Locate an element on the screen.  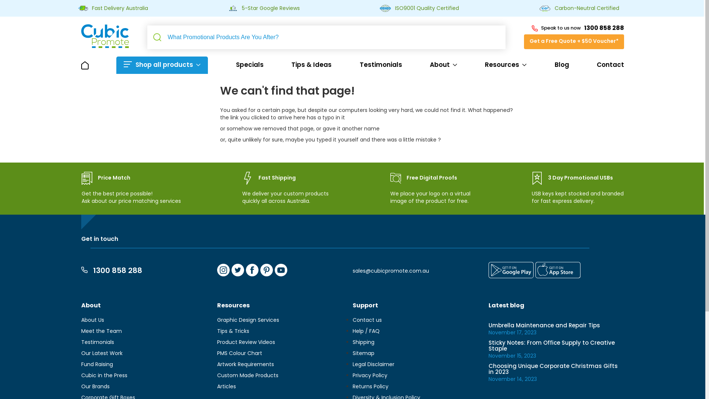
Our Brands is located at coordinates (95, 387).